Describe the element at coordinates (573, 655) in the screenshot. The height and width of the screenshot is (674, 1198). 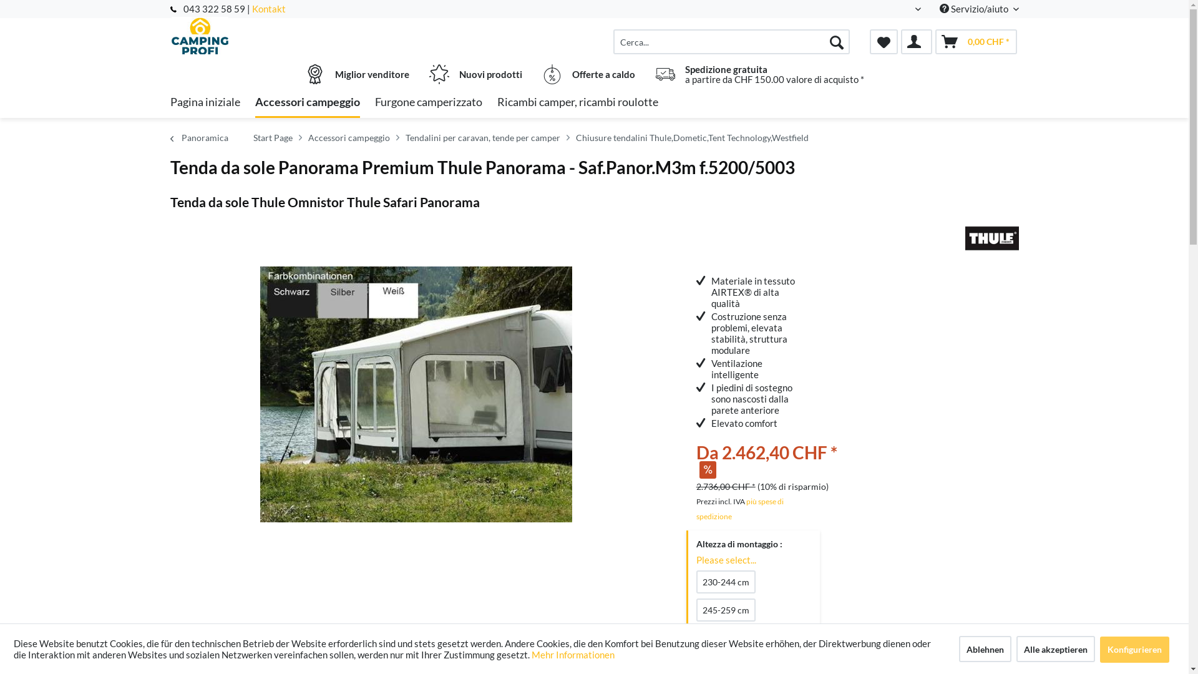
I see `Mehr Informationen` at that location.